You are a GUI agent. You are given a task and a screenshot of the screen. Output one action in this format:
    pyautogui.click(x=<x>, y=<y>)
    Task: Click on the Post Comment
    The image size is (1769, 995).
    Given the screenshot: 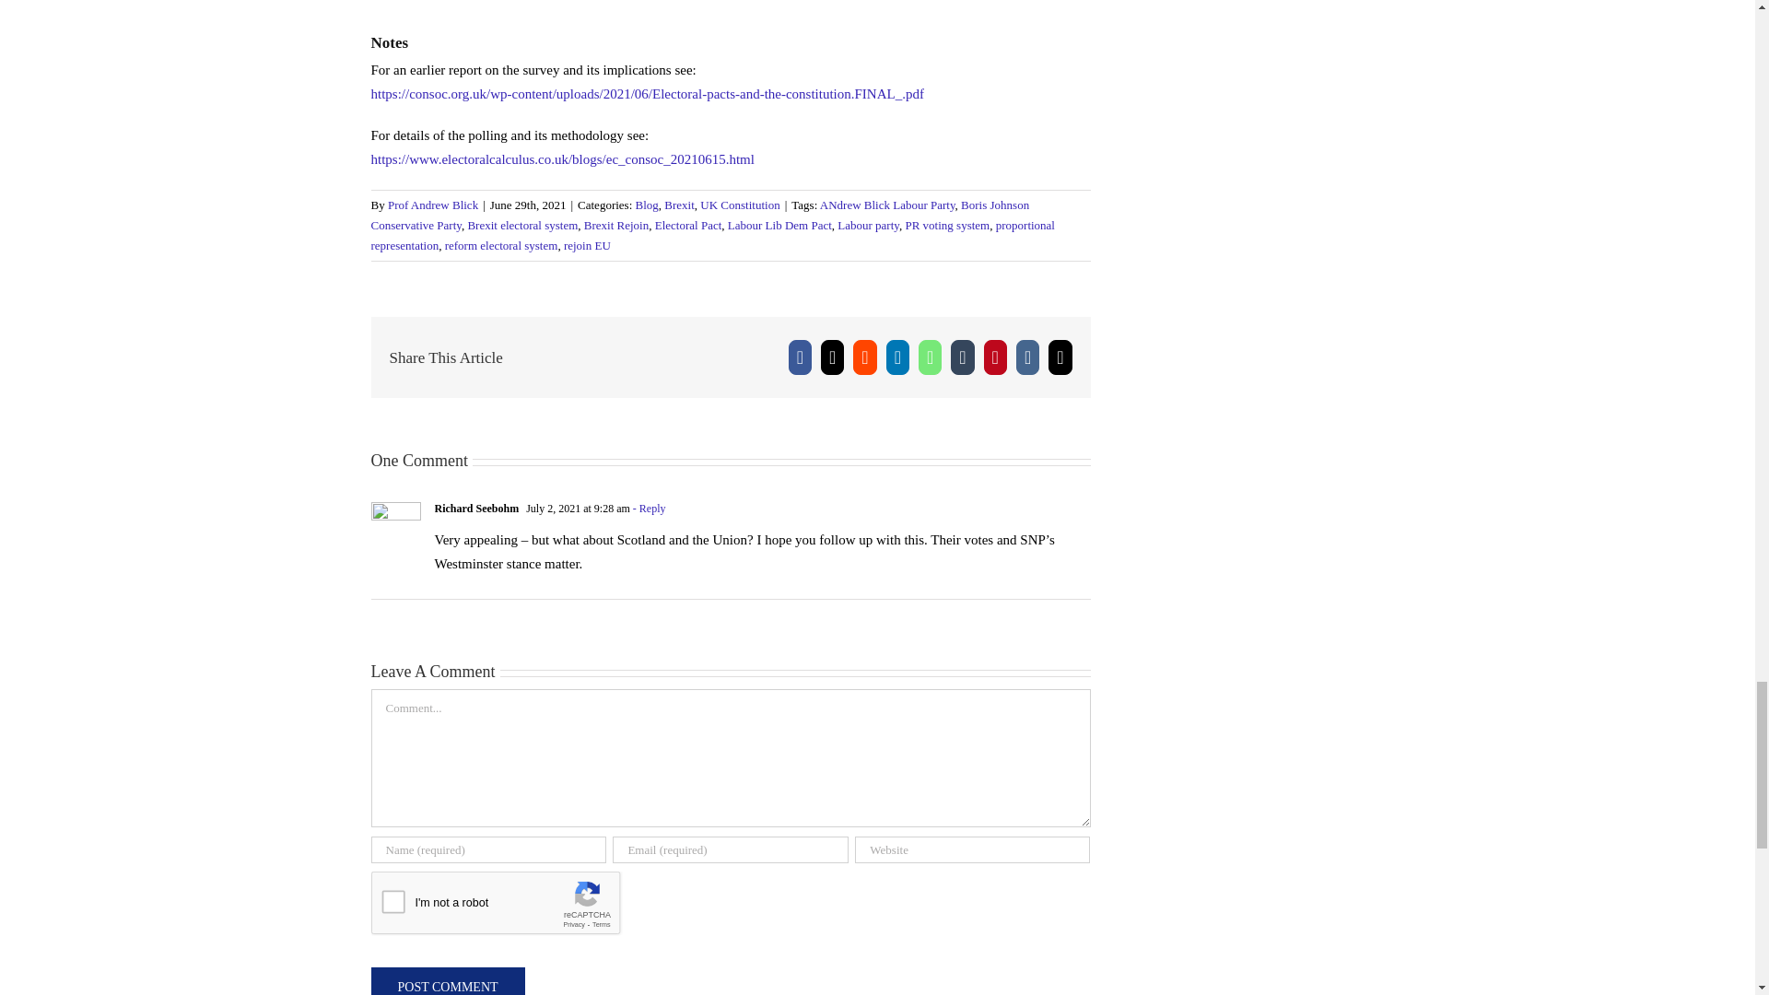 What is the action you would take?
    pyautogui.click(x=446, y=980)
    